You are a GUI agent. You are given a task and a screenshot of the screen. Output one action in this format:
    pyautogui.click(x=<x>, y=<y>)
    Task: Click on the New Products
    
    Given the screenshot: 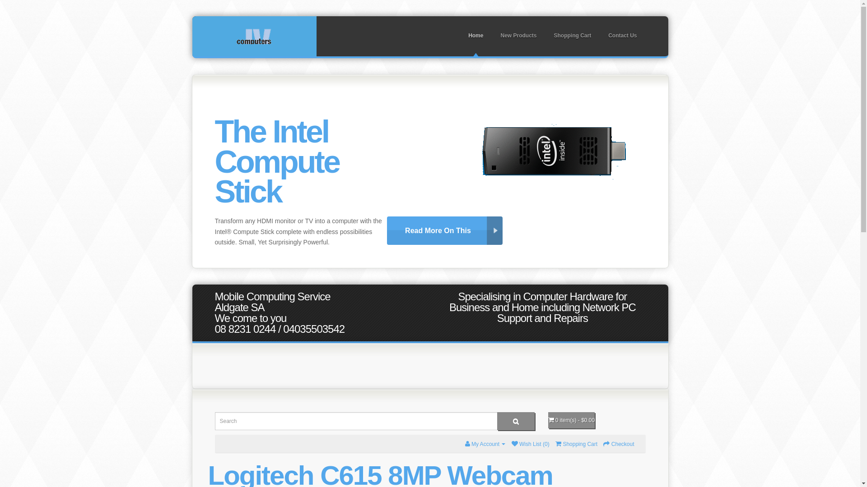 What is the action you would take?
    pyautogui.click(x=518, y=36)
    